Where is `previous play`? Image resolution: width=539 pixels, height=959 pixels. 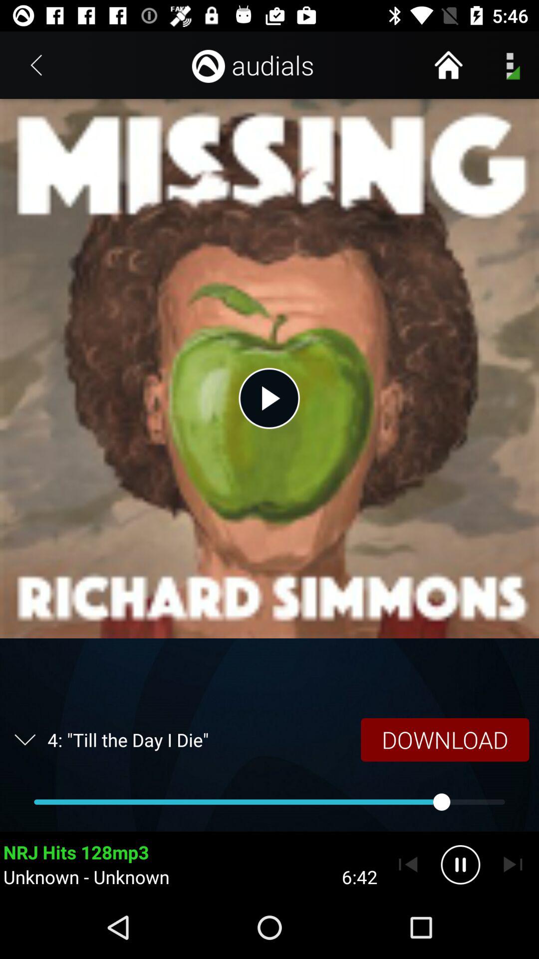 previous play is located at coordinates (408, 865).